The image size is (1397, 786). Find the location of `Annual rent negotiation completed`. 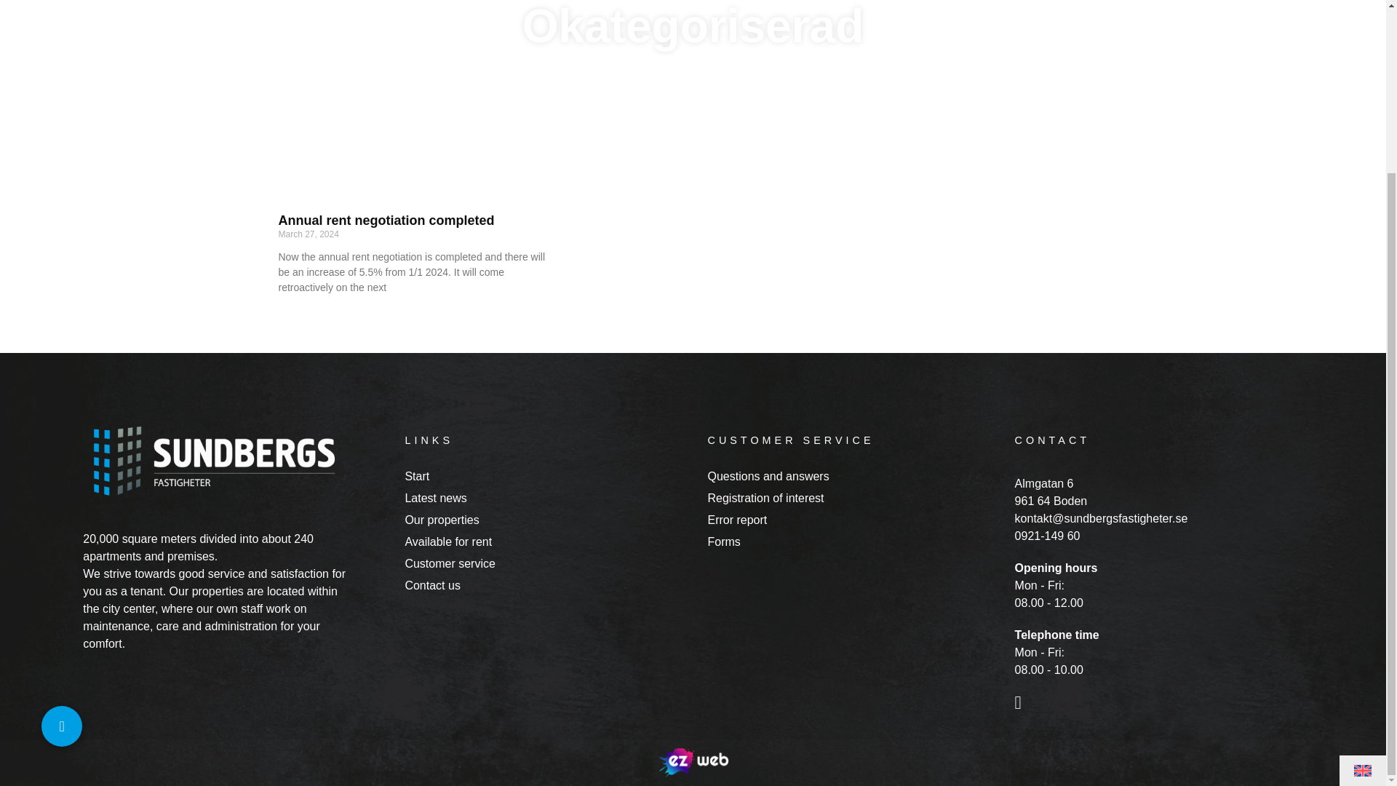

Annual rent negotiation completed is located at coordinates (386, 220).